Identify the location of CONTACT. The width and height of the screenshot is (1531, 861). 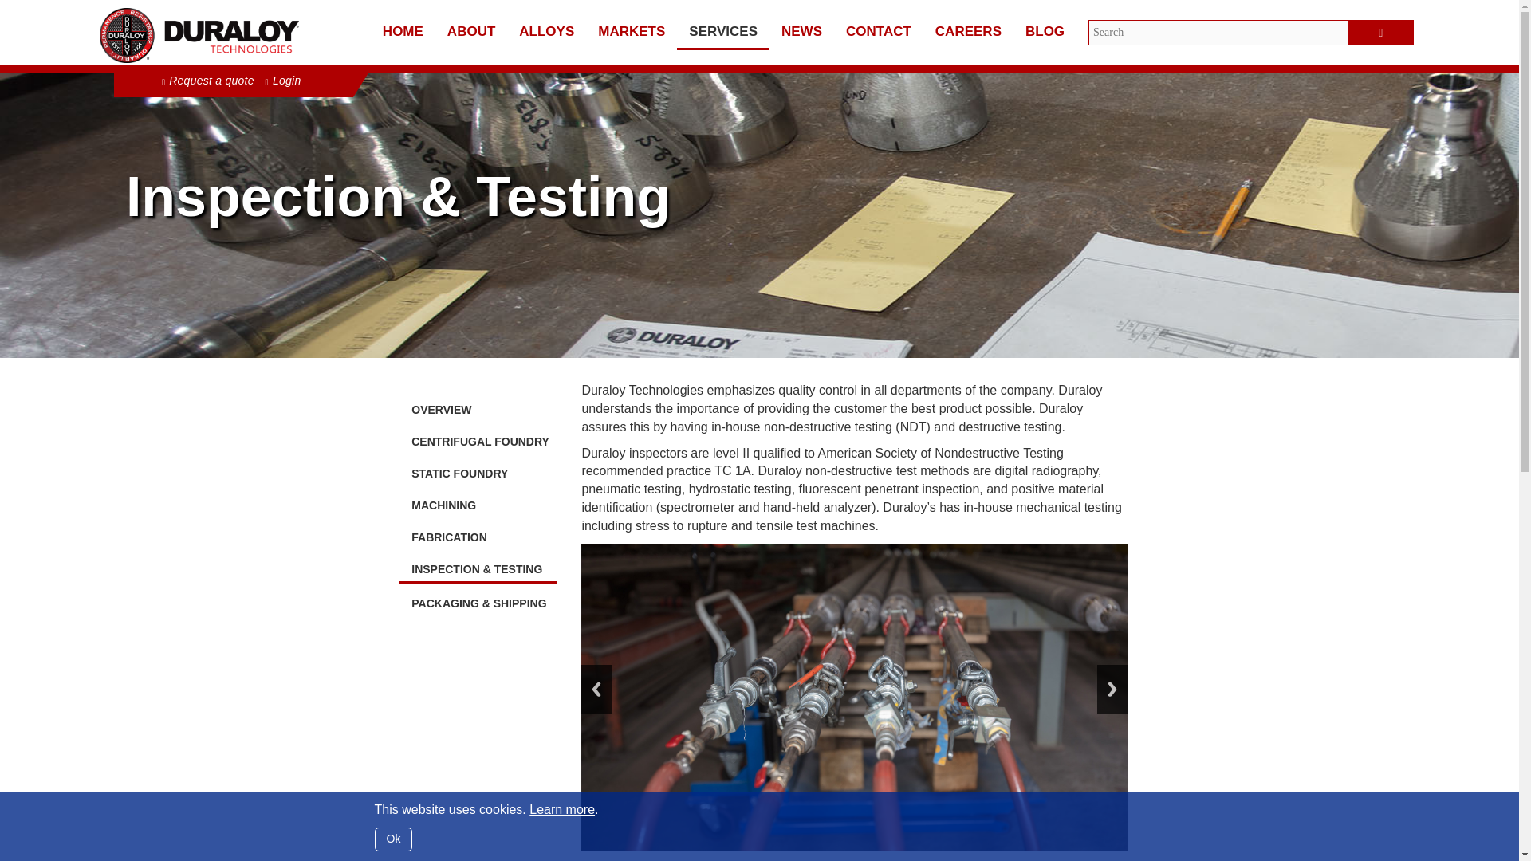
(879, 30).